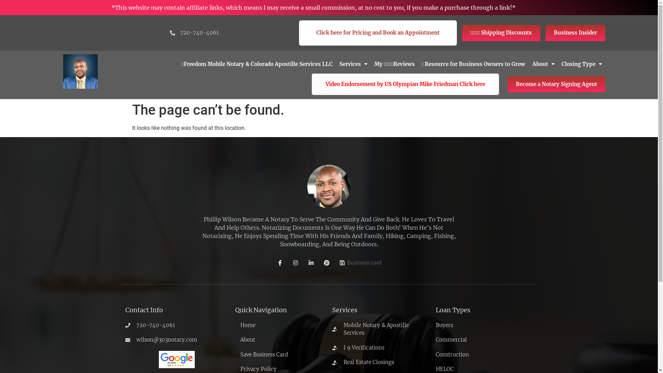 This screenshot has width=663, height=373. I want to click on Mobile Notary & Apostille Services, so click(381, 329).